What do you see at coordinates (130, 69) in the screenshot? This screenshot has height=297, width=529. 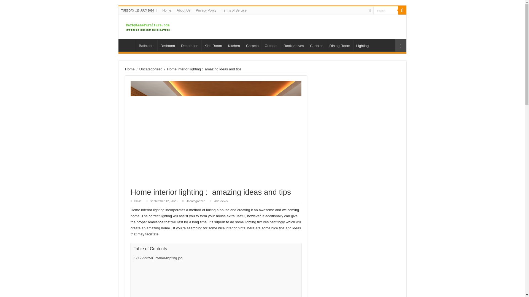 I see `Home` at bounding box center [130, 69].